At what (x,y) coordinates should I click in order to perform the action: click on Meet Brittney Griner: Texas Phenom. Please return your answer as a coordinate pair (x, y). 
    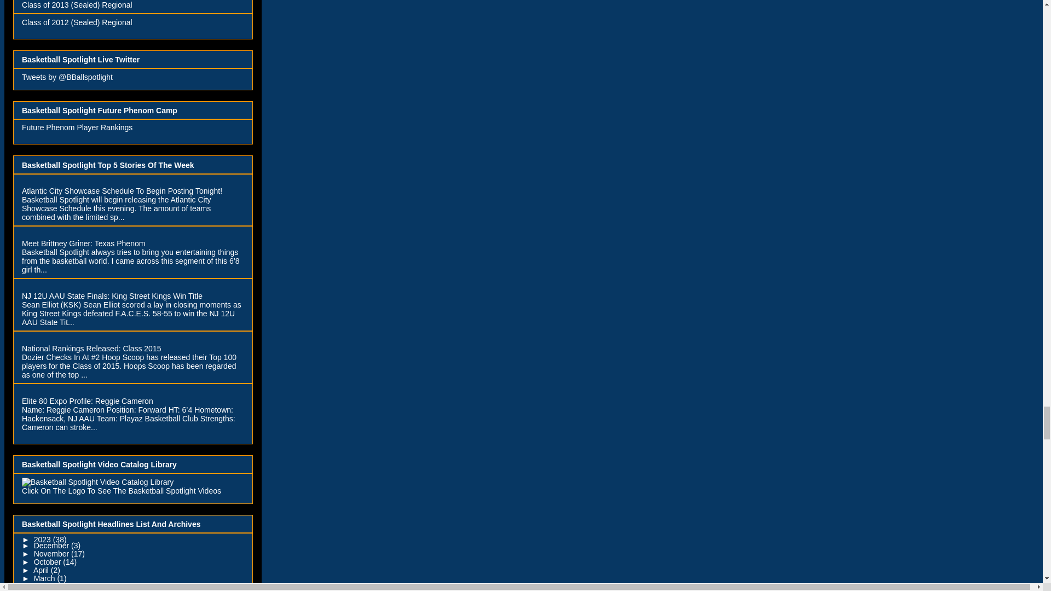
    Looking at the image, I should click on (83, 243).